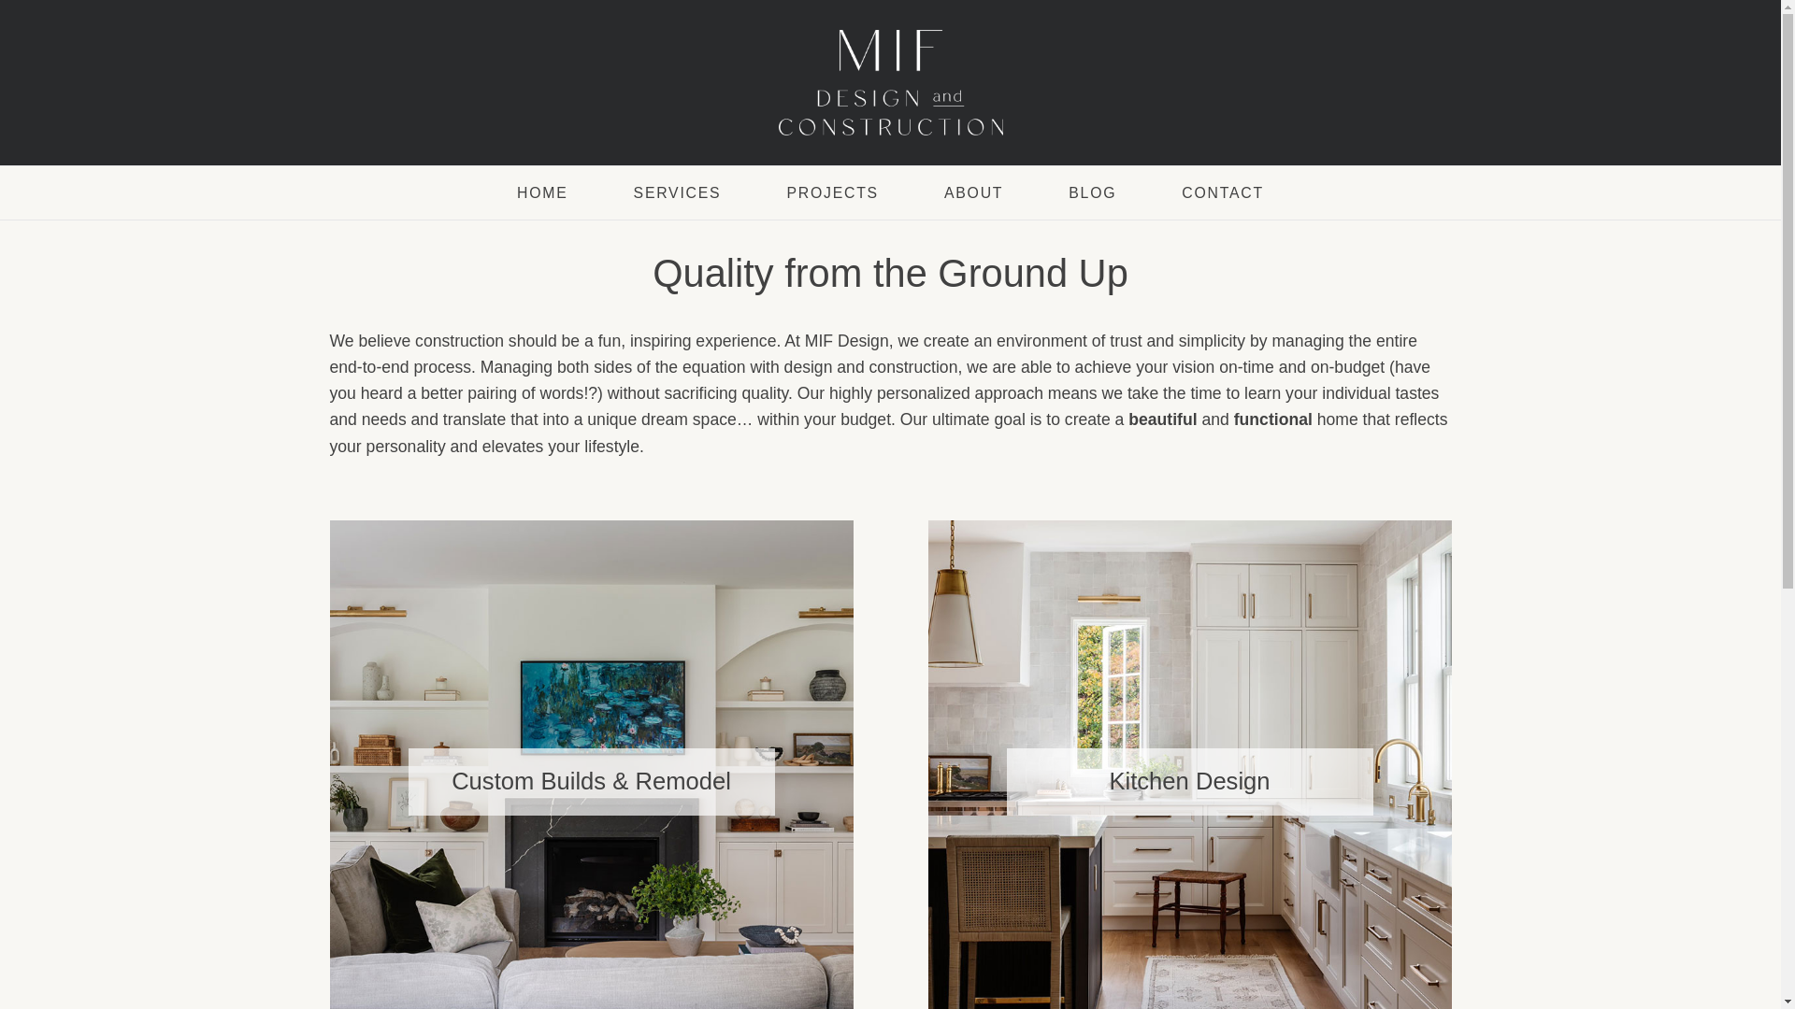  What do you see at coordinates (1223, 192) in the screenshot?
I see `CONTACT` at bounding box center [1223, 192].